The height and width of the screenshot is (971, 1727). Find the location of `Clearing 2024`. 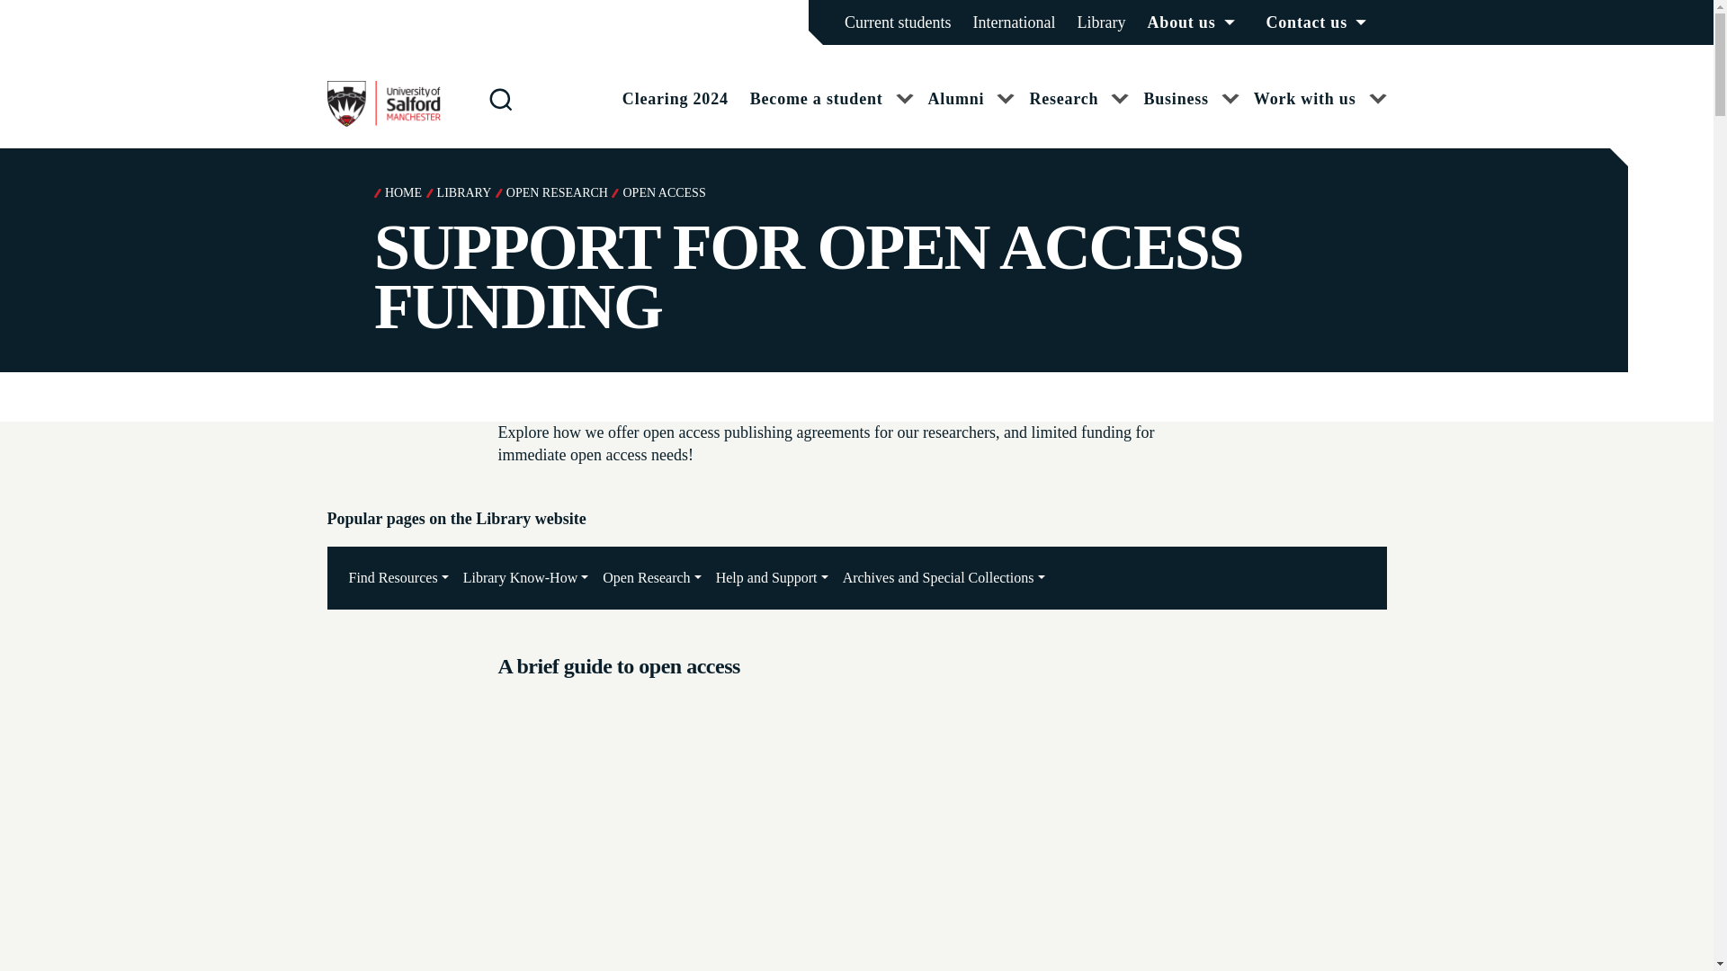

Clearing 2024 is located at coordinates (675, 99).